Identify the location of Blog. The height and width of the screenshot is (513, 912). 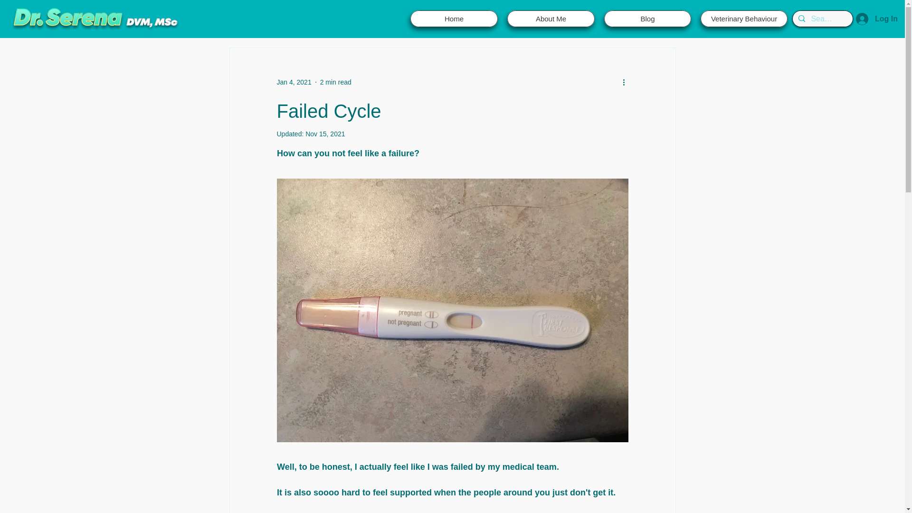
(647, 19).